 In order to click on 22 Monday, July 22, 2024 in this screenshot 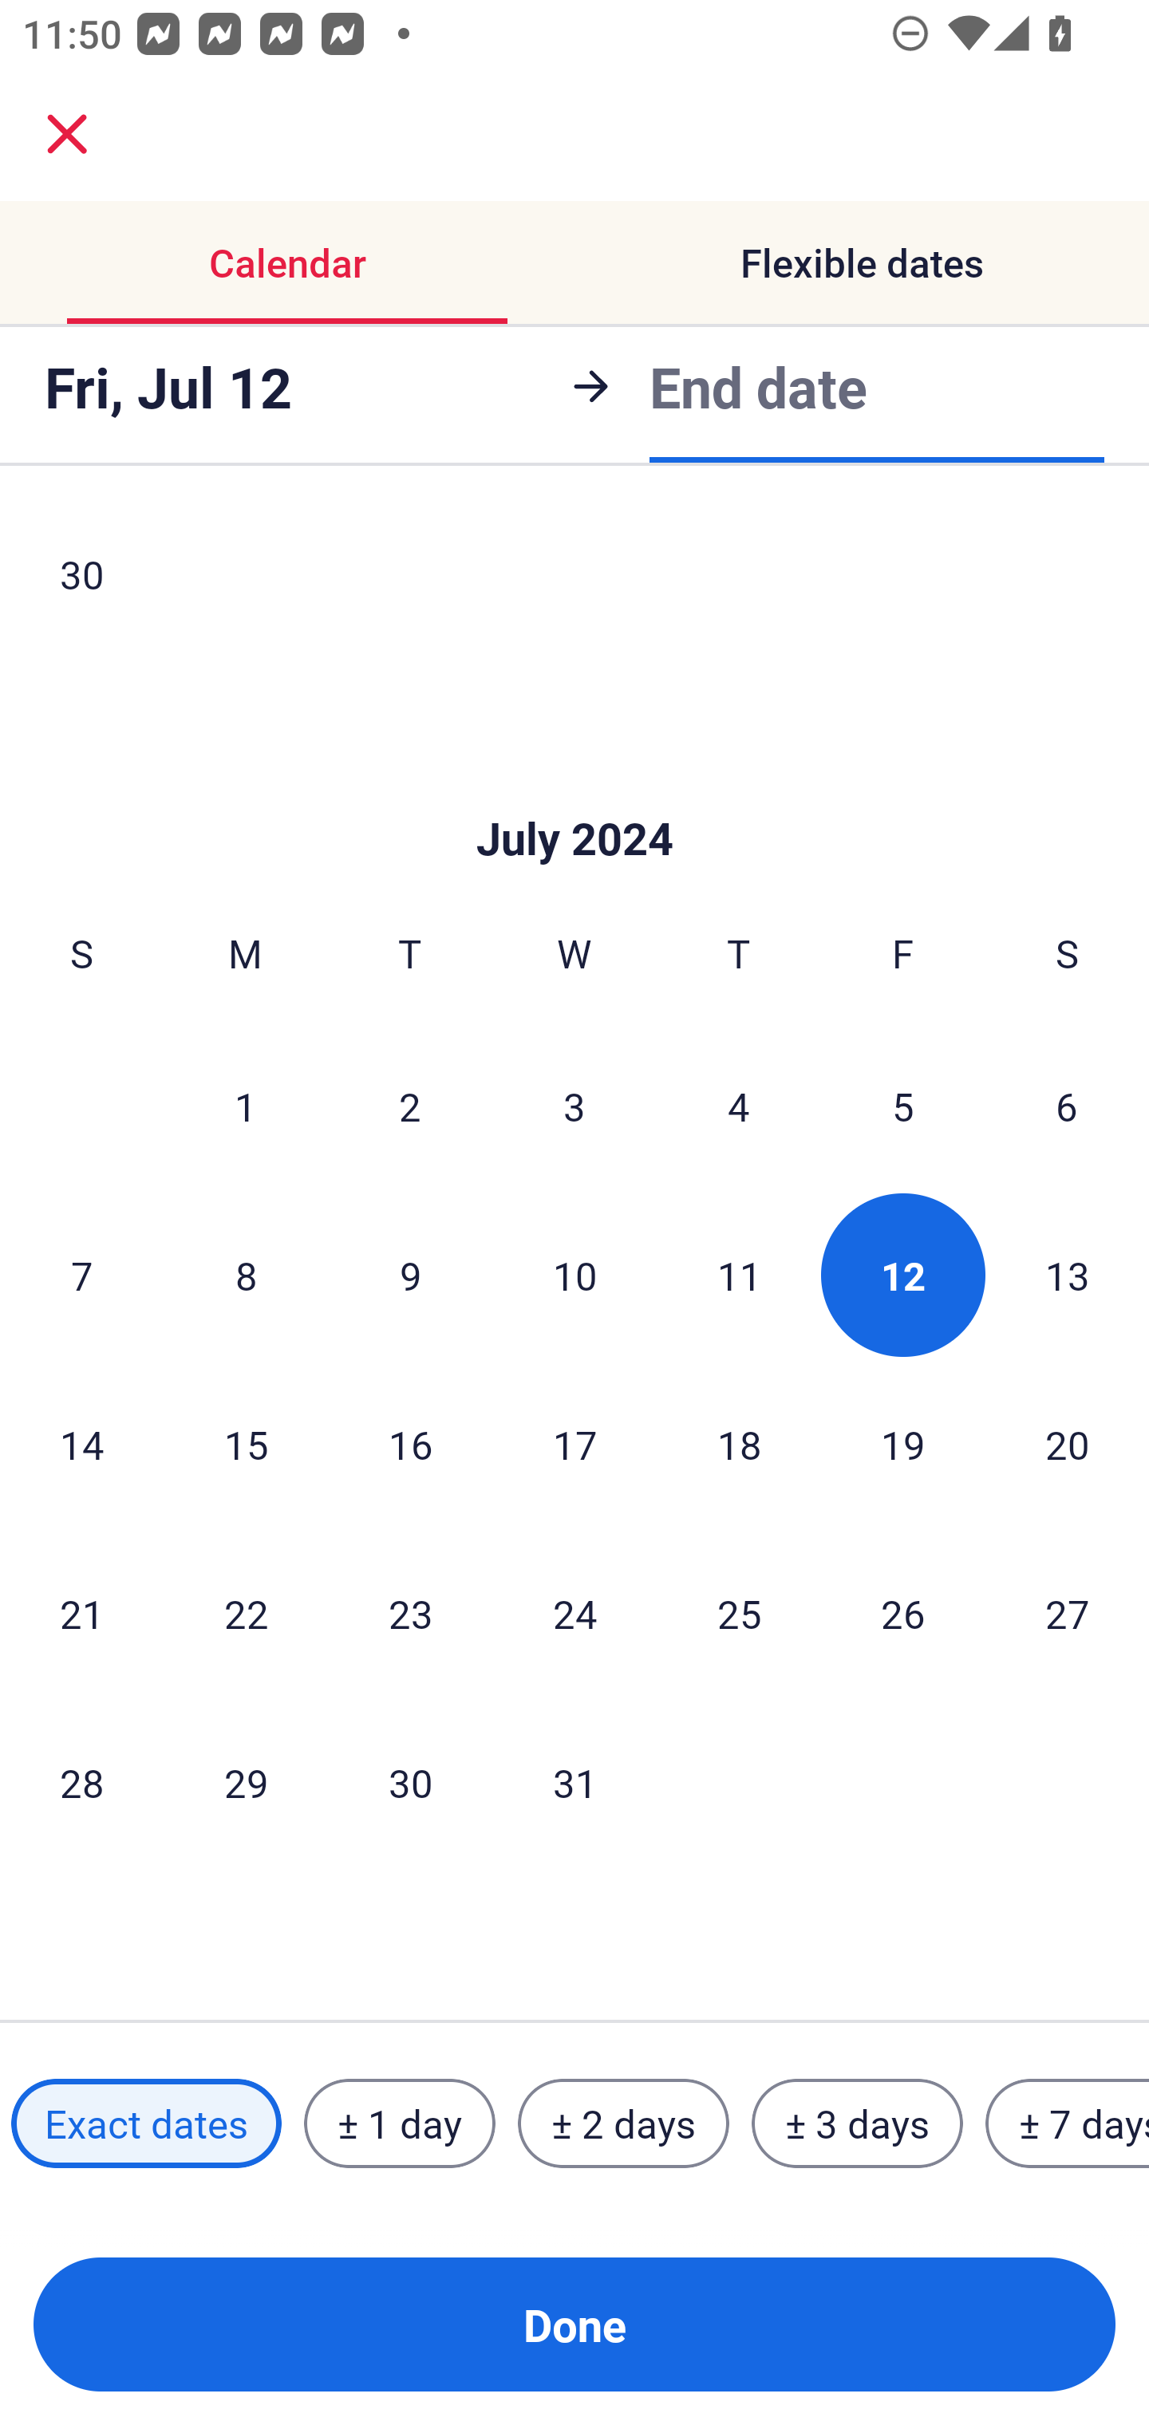, I will do `click(246, 1613)`.